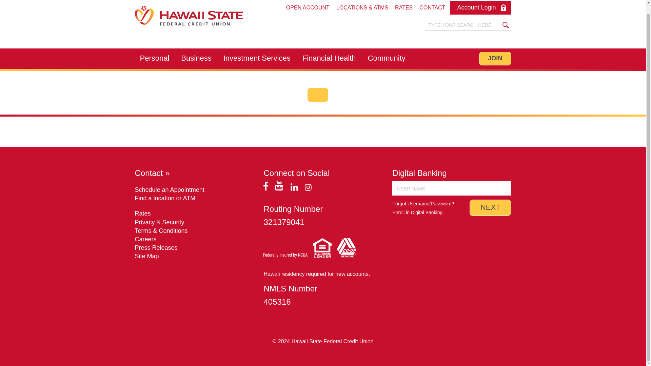  Describe the element at coordinates (237, 73) in the screenshot. I see `Personal Loans` at that location.